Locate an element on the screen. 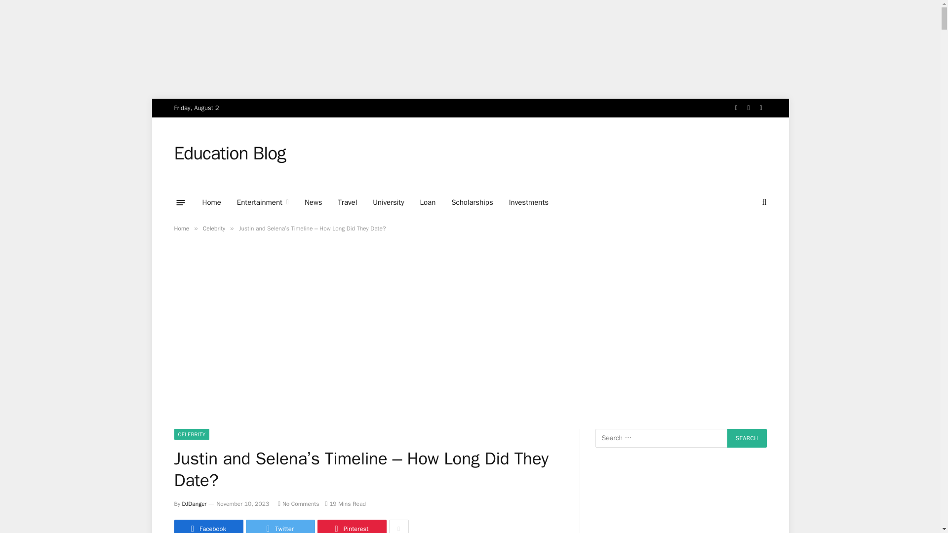  Celebrity is located at coordinates (214, 228).